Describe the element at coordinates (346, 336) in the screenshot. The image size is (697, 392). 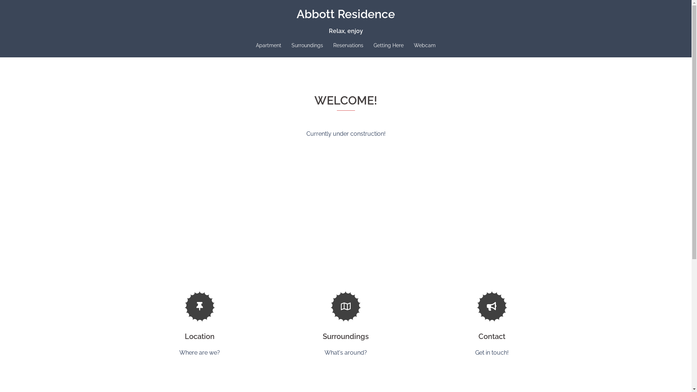
I see `Surroundings` at that location.